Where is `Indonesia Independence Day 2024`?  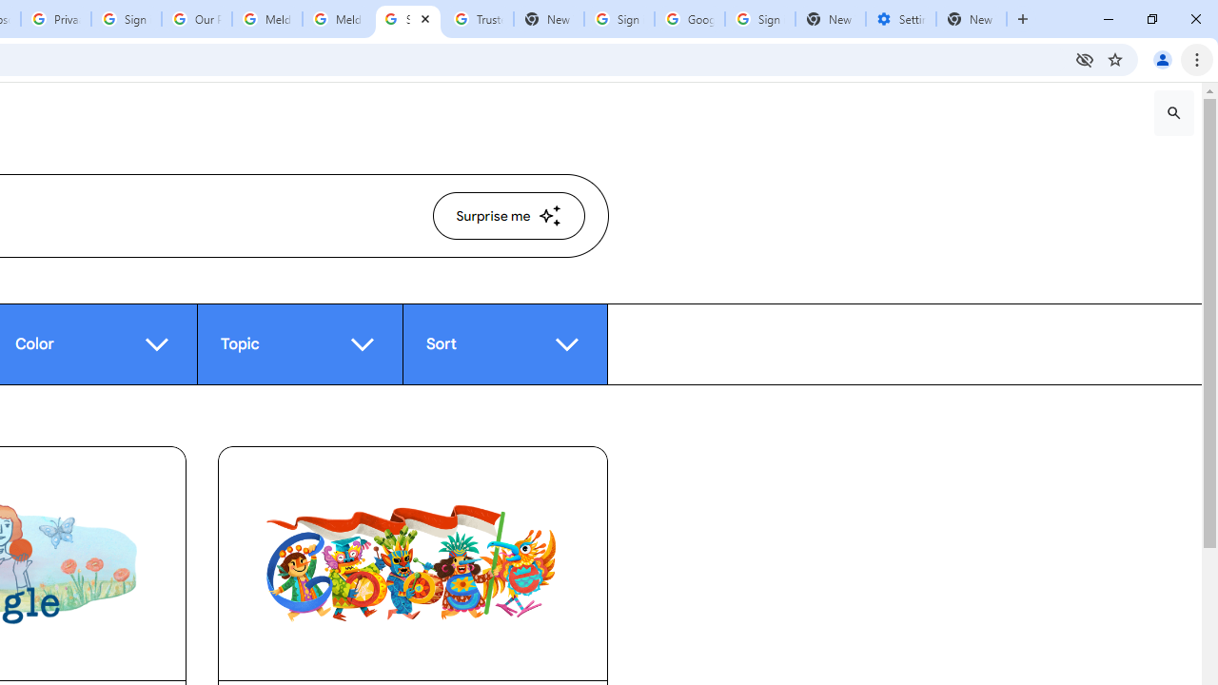
Indonesia Independence Day 2024 is located at coordinates (413, 563).